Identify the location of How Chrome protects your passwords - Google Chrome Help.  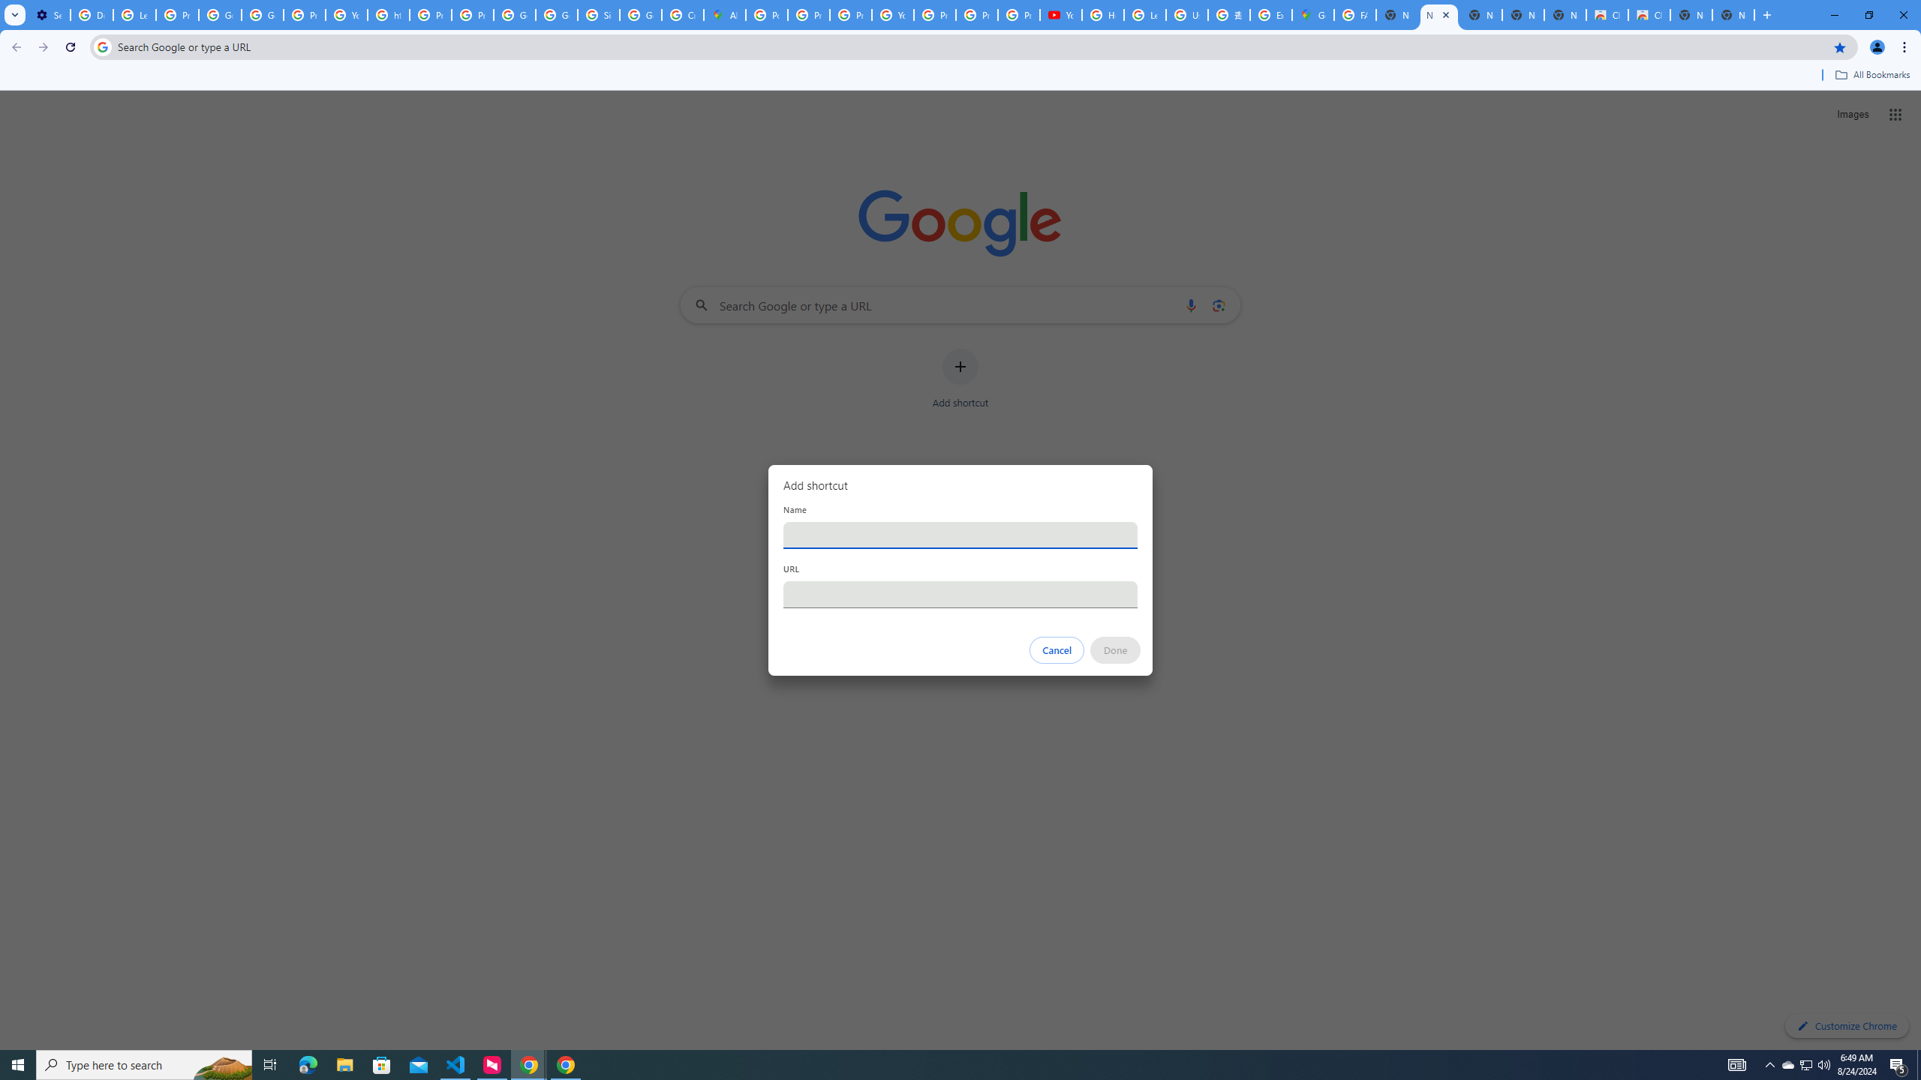
(1103, 15).